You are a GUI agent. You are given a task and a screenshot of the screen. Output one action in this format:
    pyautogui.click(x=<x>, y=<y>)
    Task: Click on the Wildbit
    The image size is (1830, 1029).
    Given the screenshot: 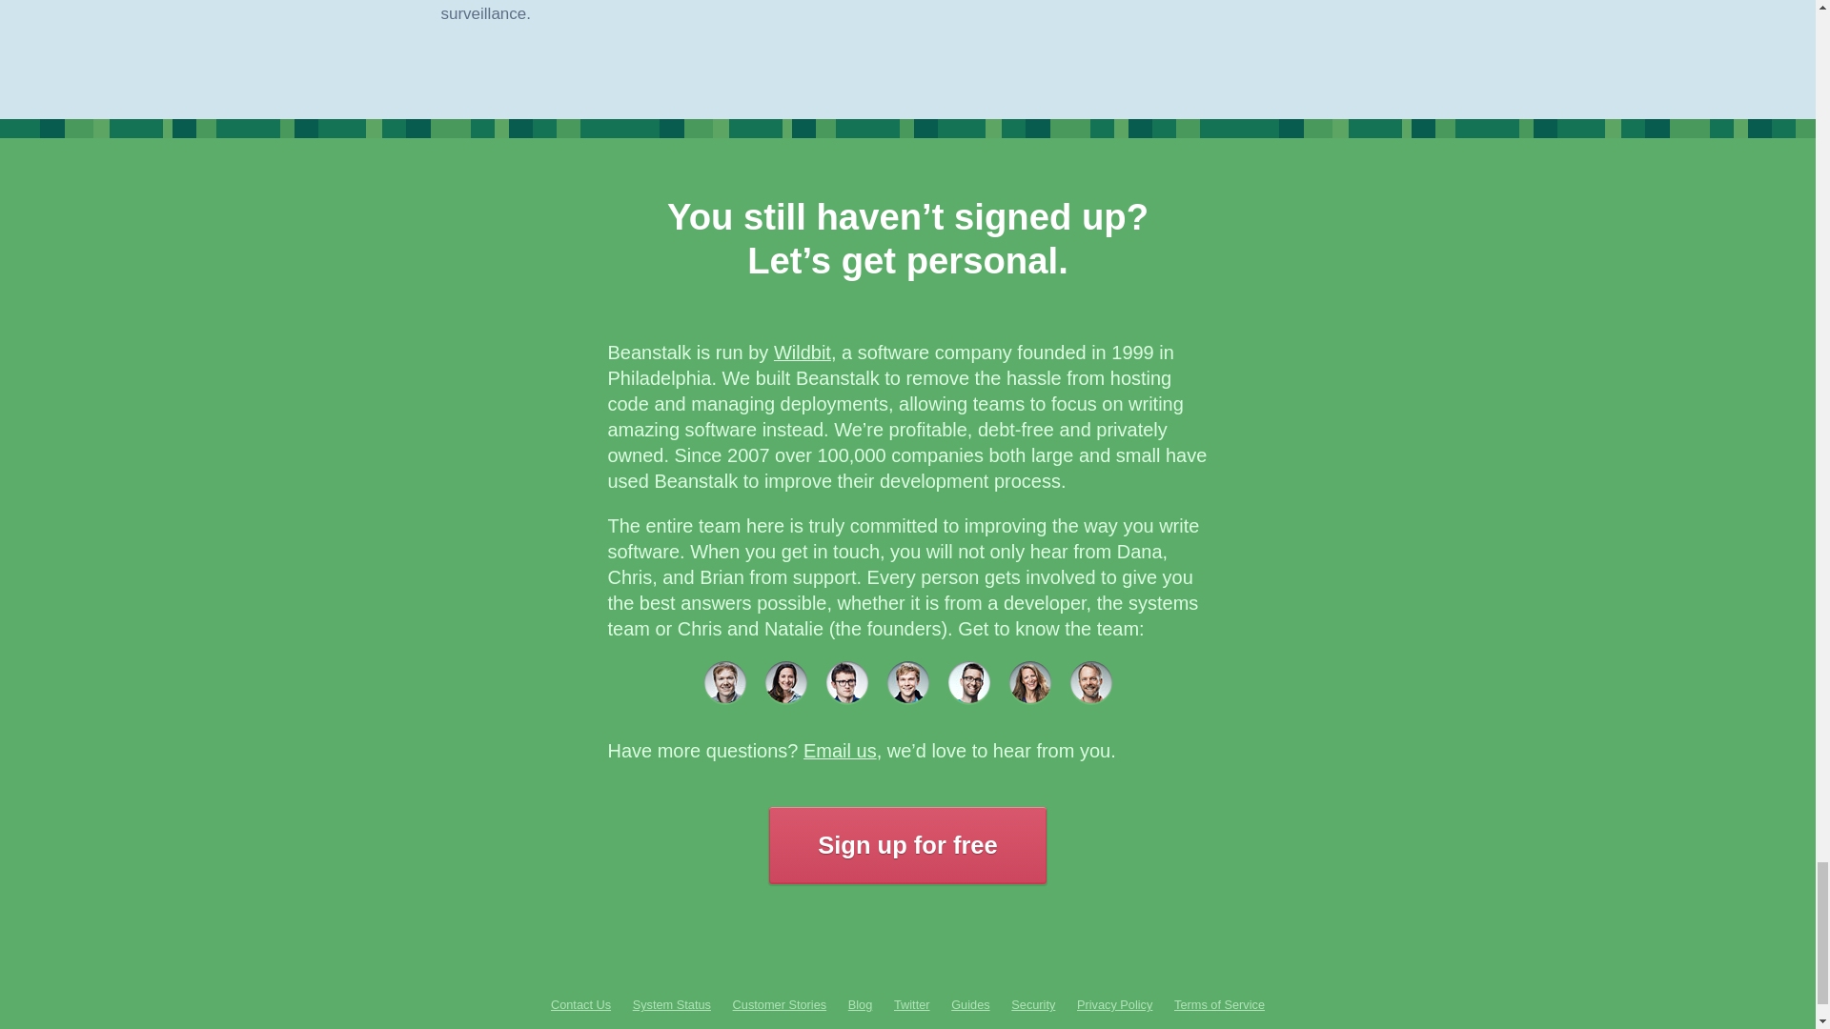 What is the action you would take?
    pyautogui.click(x=803, y=353)
    